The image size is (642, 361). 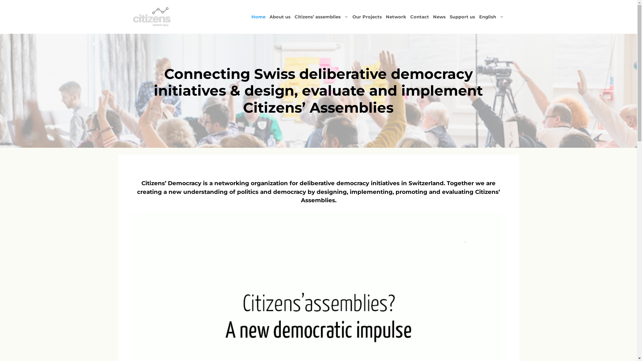 What do you see at coordinates (396, 17) in the screenshot?
I see `Network` at bounding box center [396, 17].